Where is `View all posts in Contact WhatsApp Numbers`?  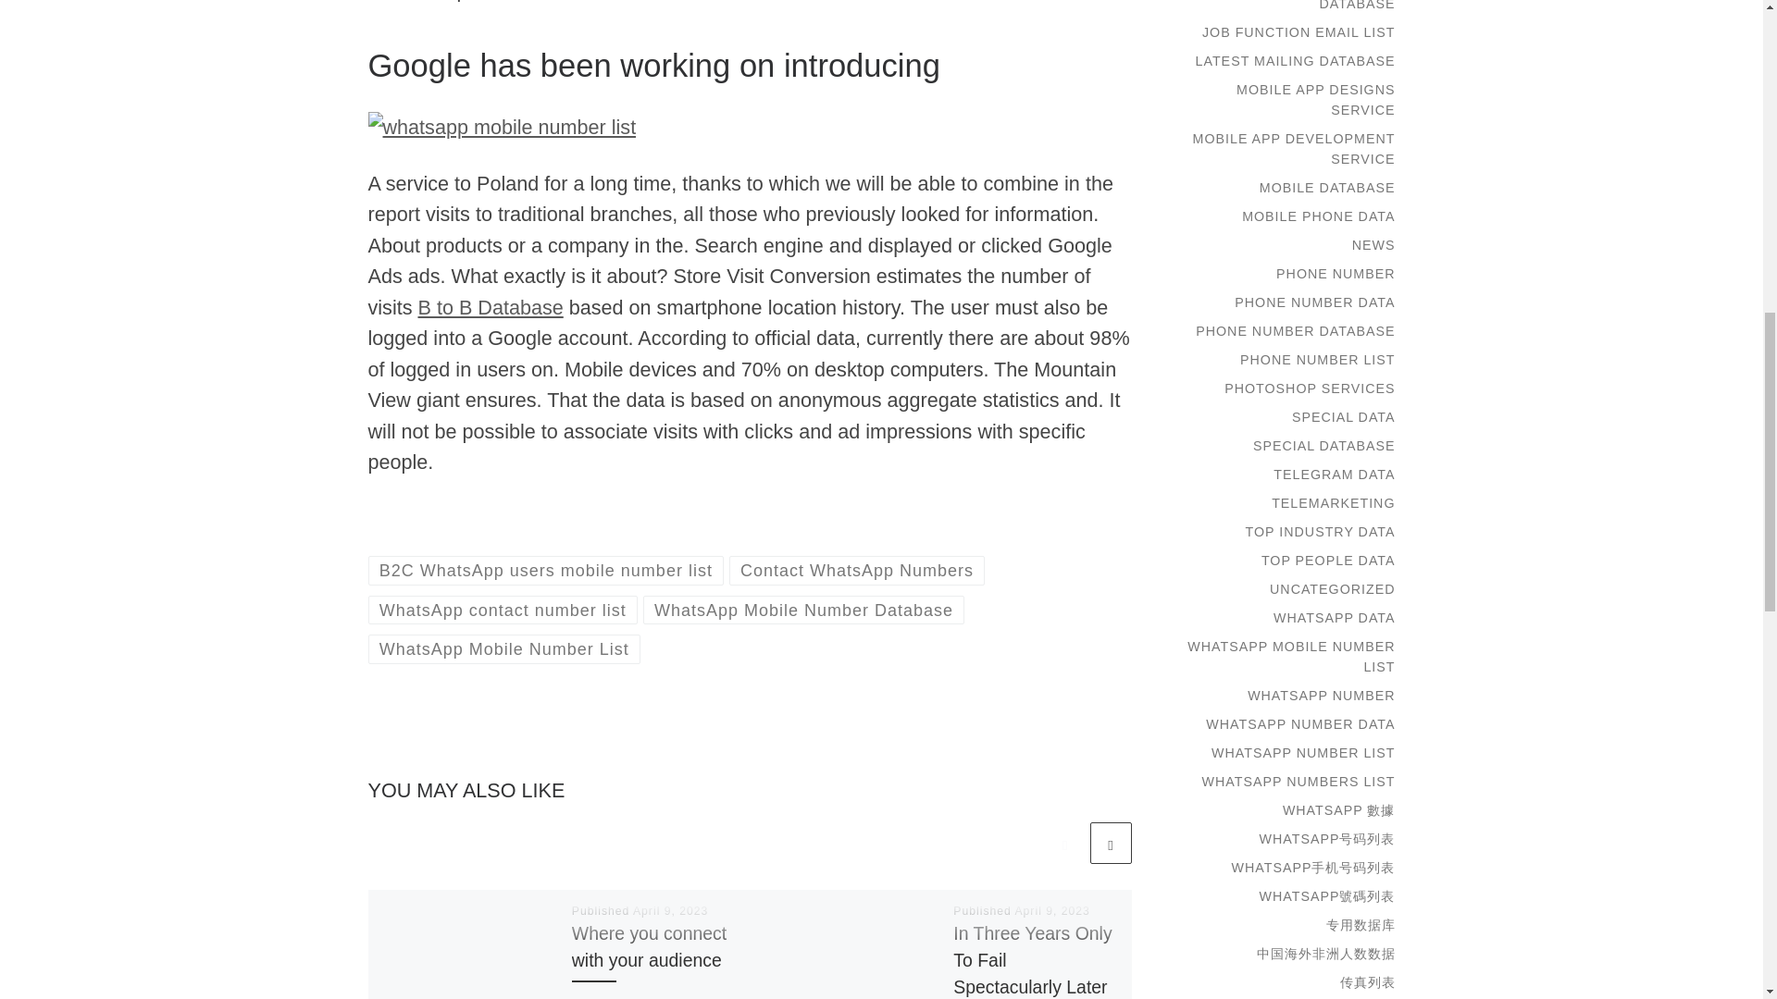 View all posts in Contact WhatsApp Numbers is located at coordinates (857, 570).